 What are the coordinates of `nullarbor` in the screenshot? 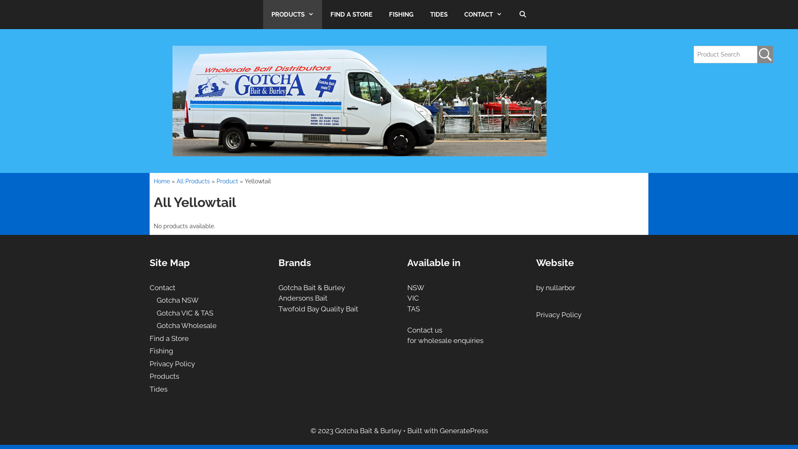 It's located at (560, 288).